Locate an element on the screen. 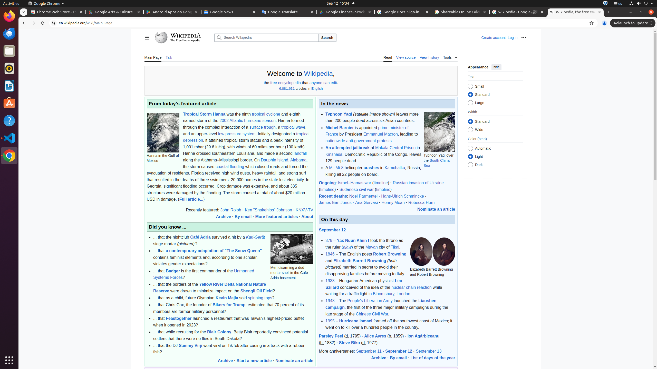 The width and height of the screenshot is (657, 369). Ongoing is located at coordinates (327, 183).